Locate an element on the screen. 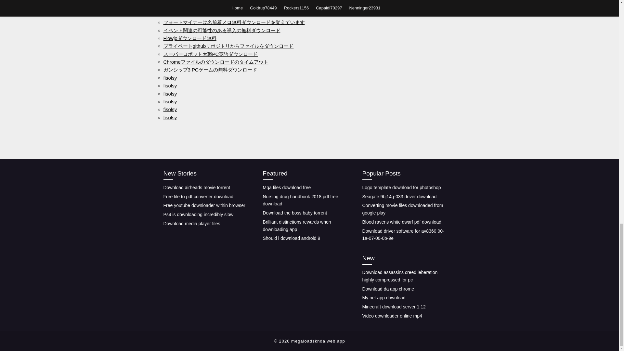  Seagate 9bj14g-033 driver download is located at coordinates (399, 197).